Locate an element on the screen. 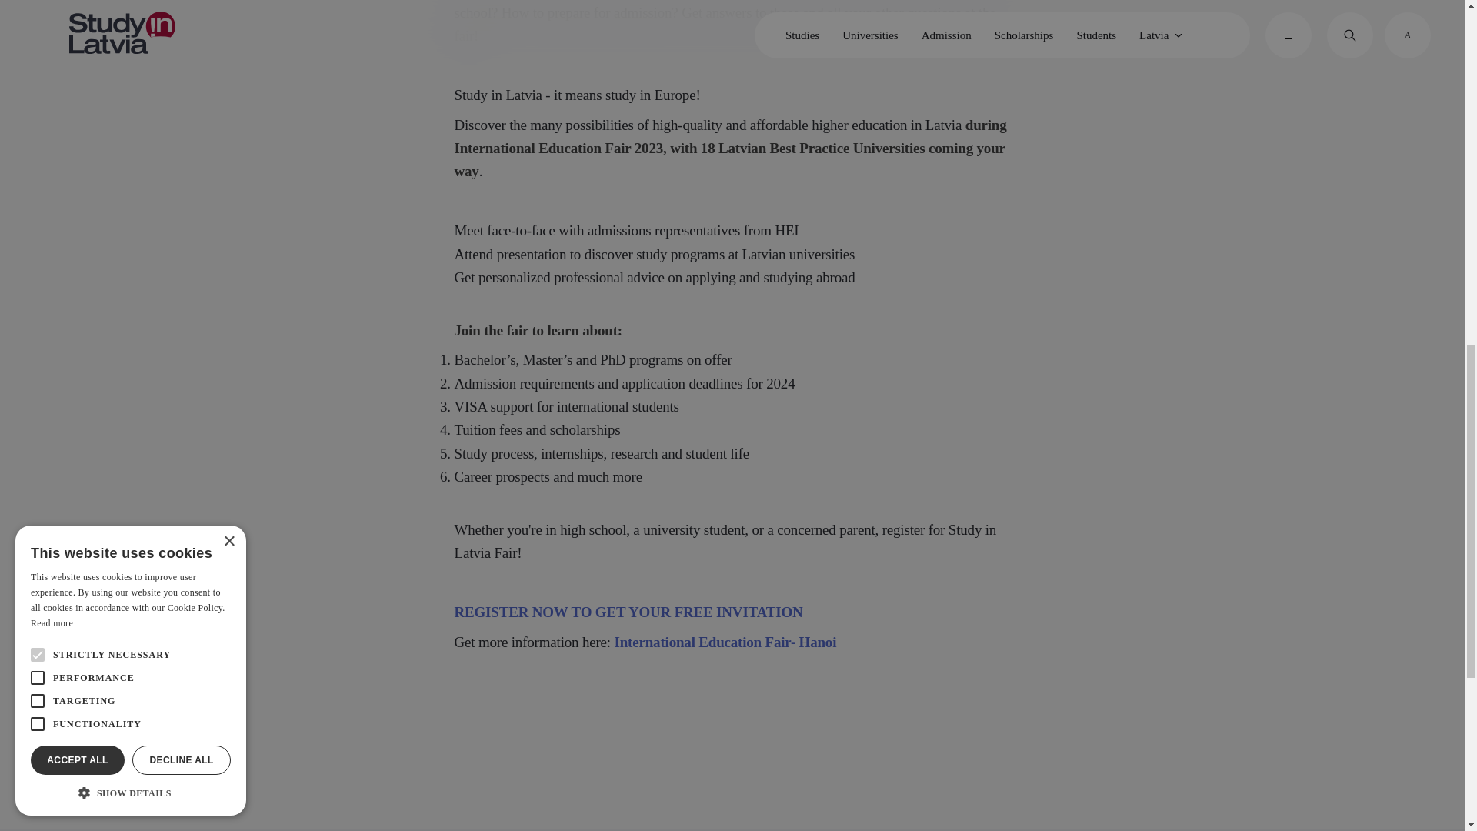 This screenshot has height=831, width=1477. International Education Fair- Hanoi is located at coordinates (725, 642).